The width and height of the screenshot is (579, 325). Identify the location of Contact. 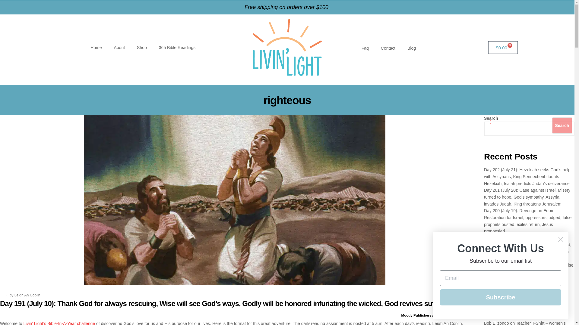
(388, 48).